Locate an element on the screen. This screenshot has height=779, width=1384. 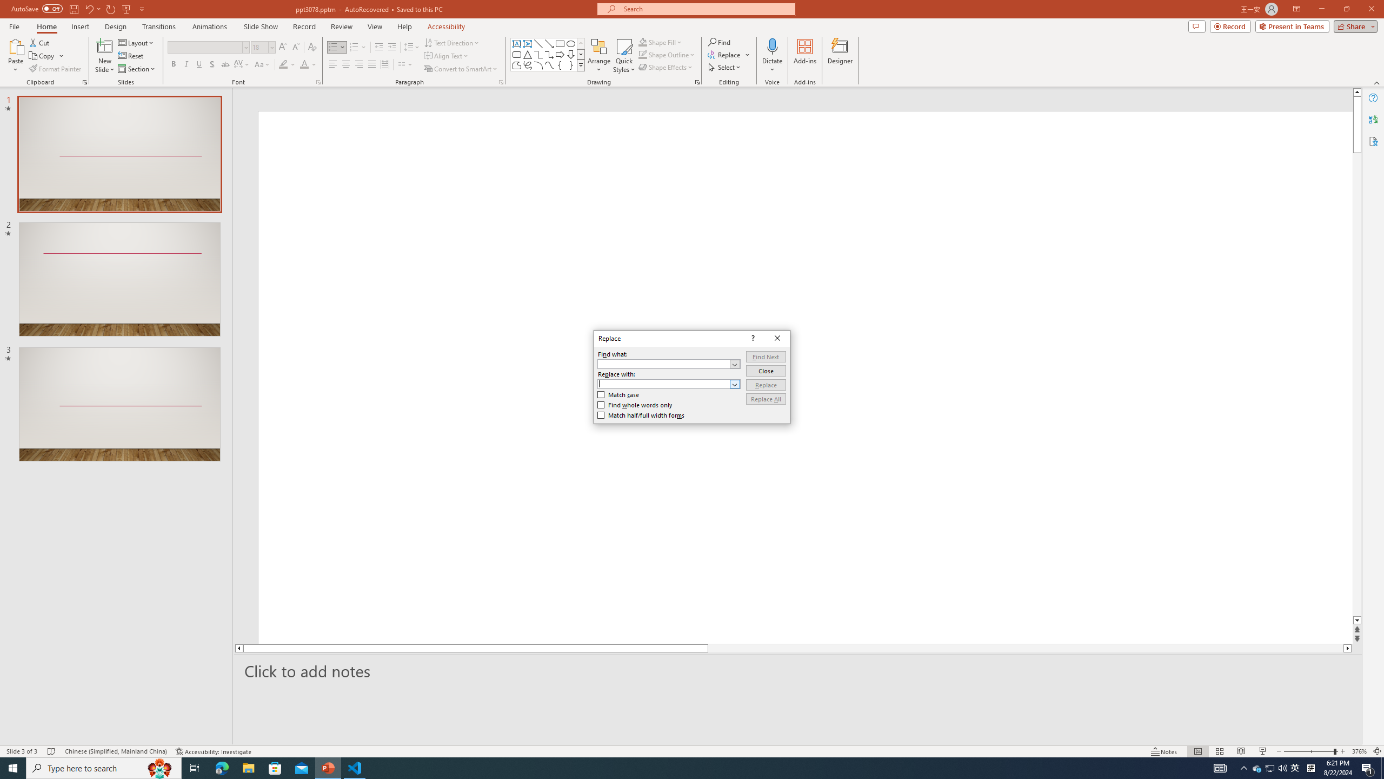
Restore Down is located at coordinates (1346, 9).